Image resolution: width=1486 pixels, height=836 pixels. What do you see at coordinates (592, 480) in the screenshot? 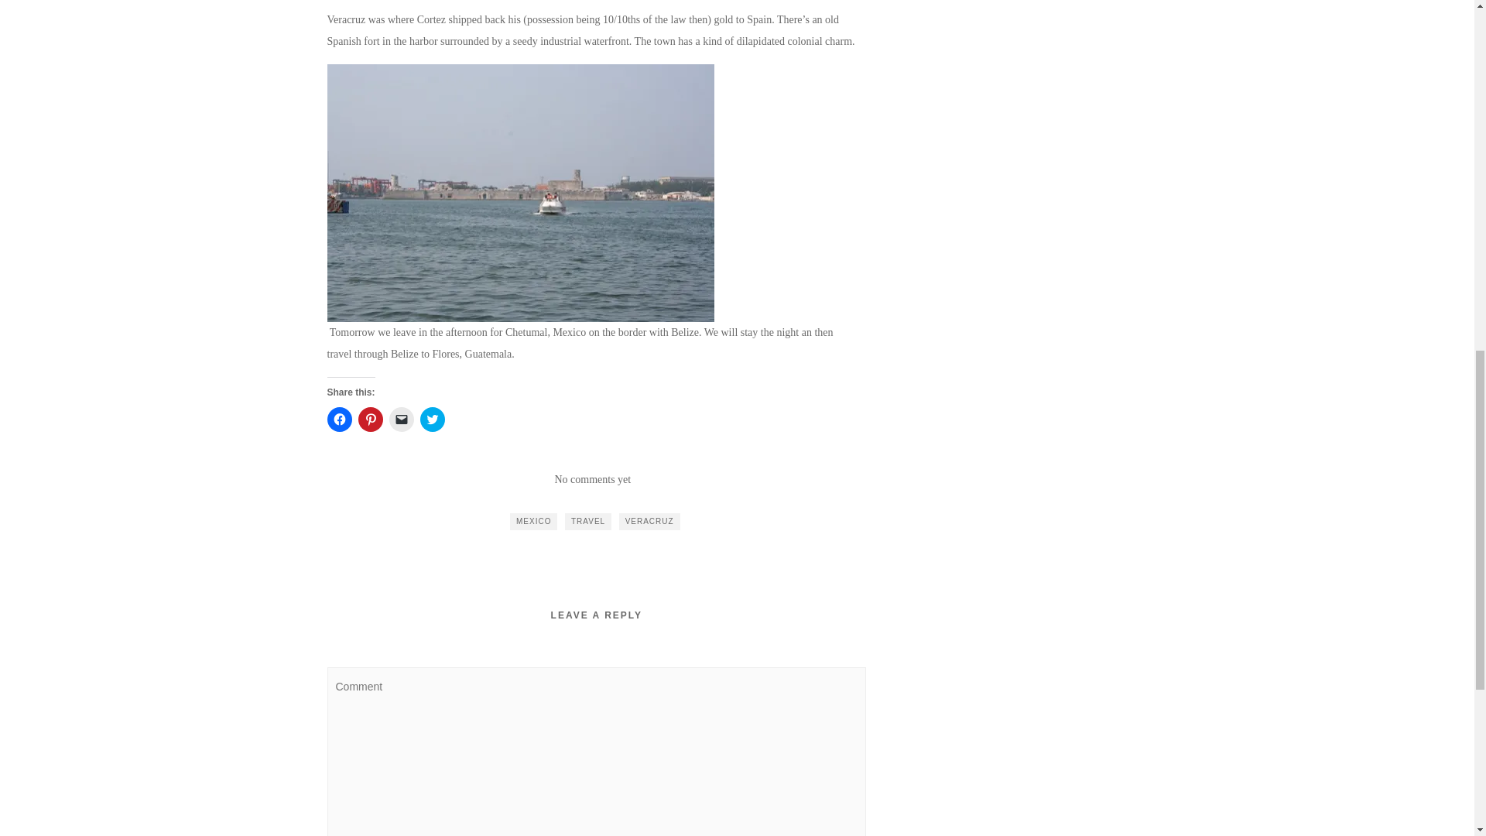
I see `No comments yet` at bounding box center [592, 480].